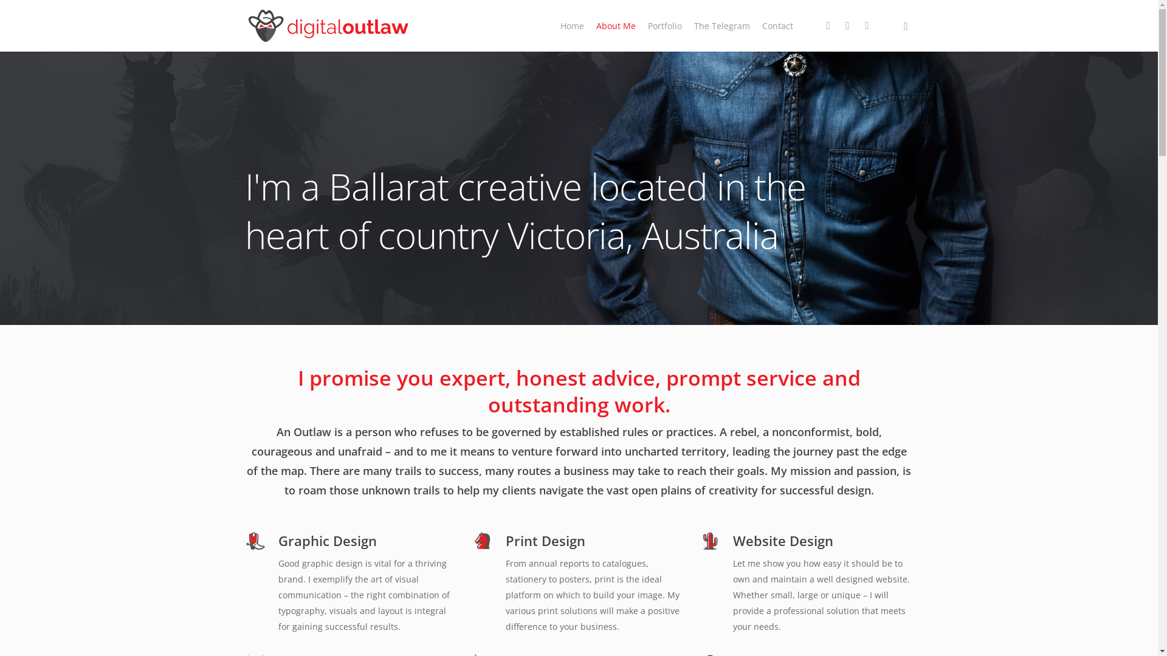 The height and width of the screenshot is (656, 1167). Describe the element at coordinates (323, 459) in the screenshot. I see `About Me` at that location.